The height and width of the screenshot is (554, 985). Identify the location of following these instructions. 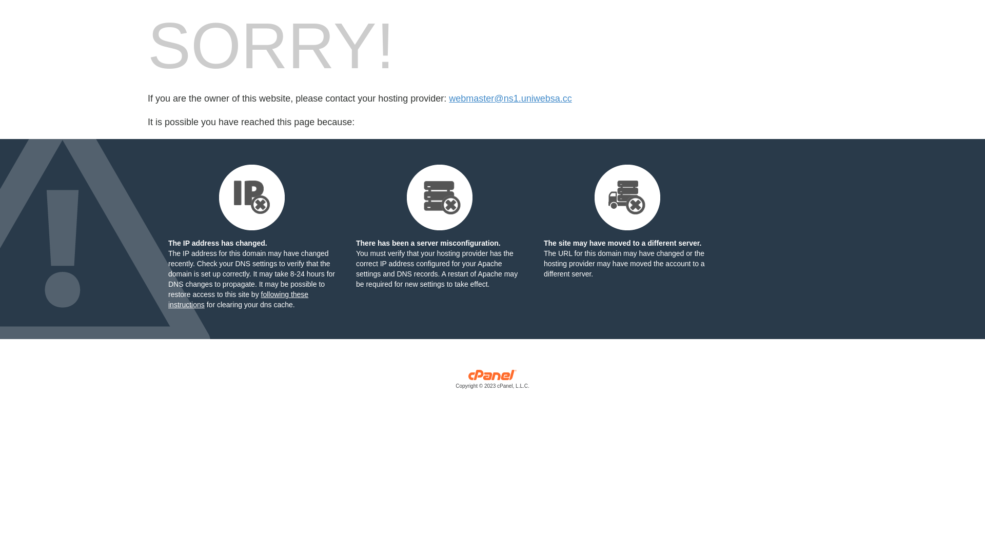
(238, 300).